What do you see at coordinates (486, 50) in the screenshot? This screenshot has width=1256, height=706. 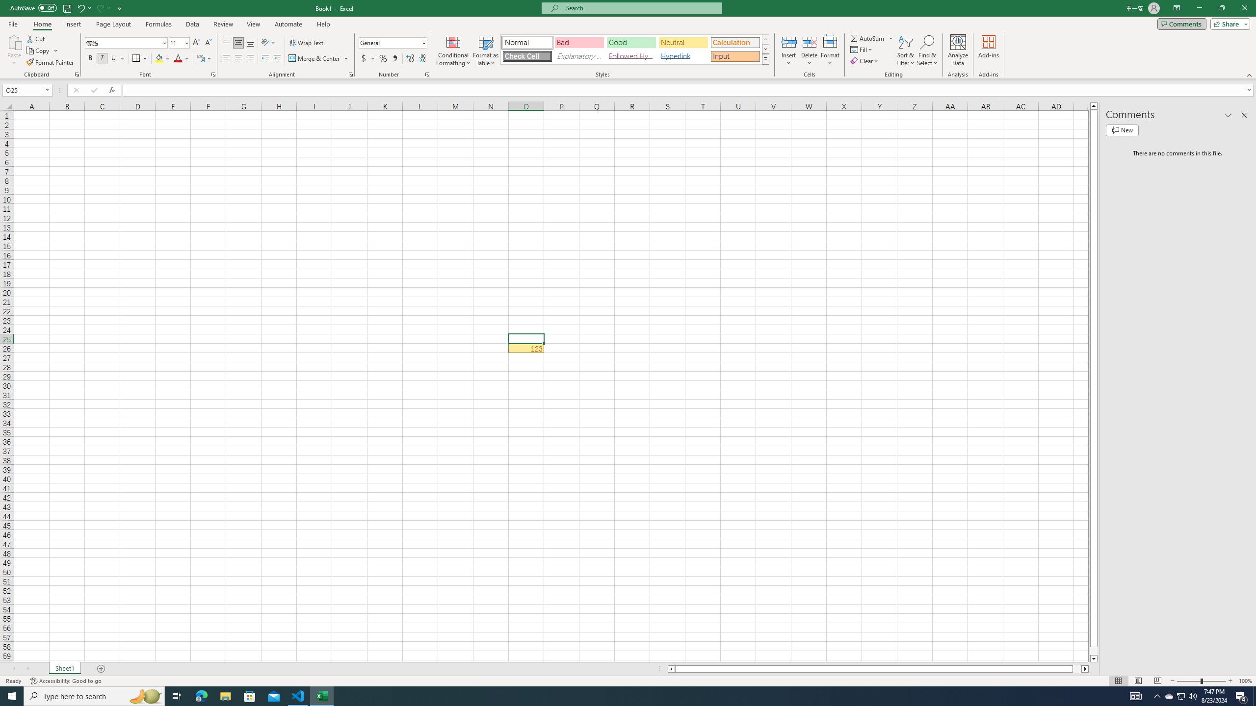 I see `Format as Table` at bounding box center [486, 50].